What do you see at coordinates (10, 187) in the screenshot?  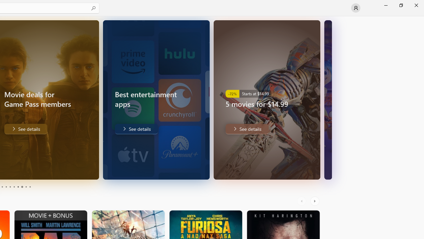 I see `Page 5` at bounding box center [10, 187].